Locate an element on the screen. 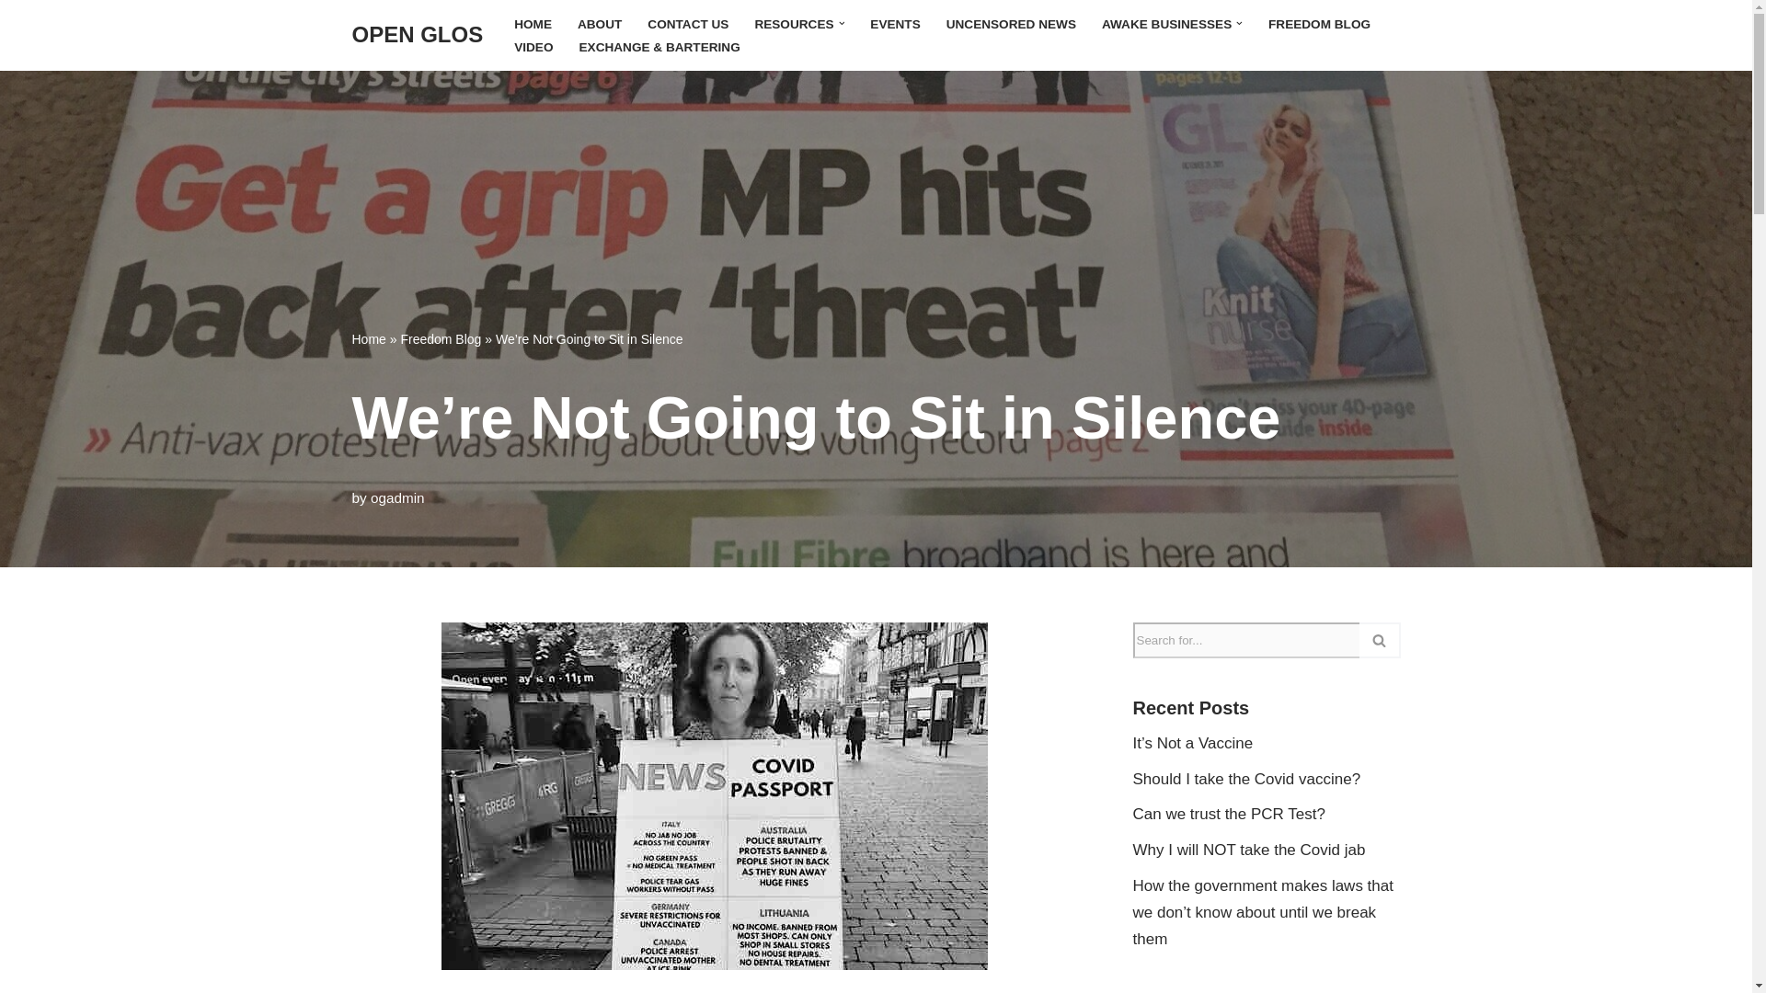 The image size is (1766, 993). OPEN GLOS is located at coordinates (417, 35).